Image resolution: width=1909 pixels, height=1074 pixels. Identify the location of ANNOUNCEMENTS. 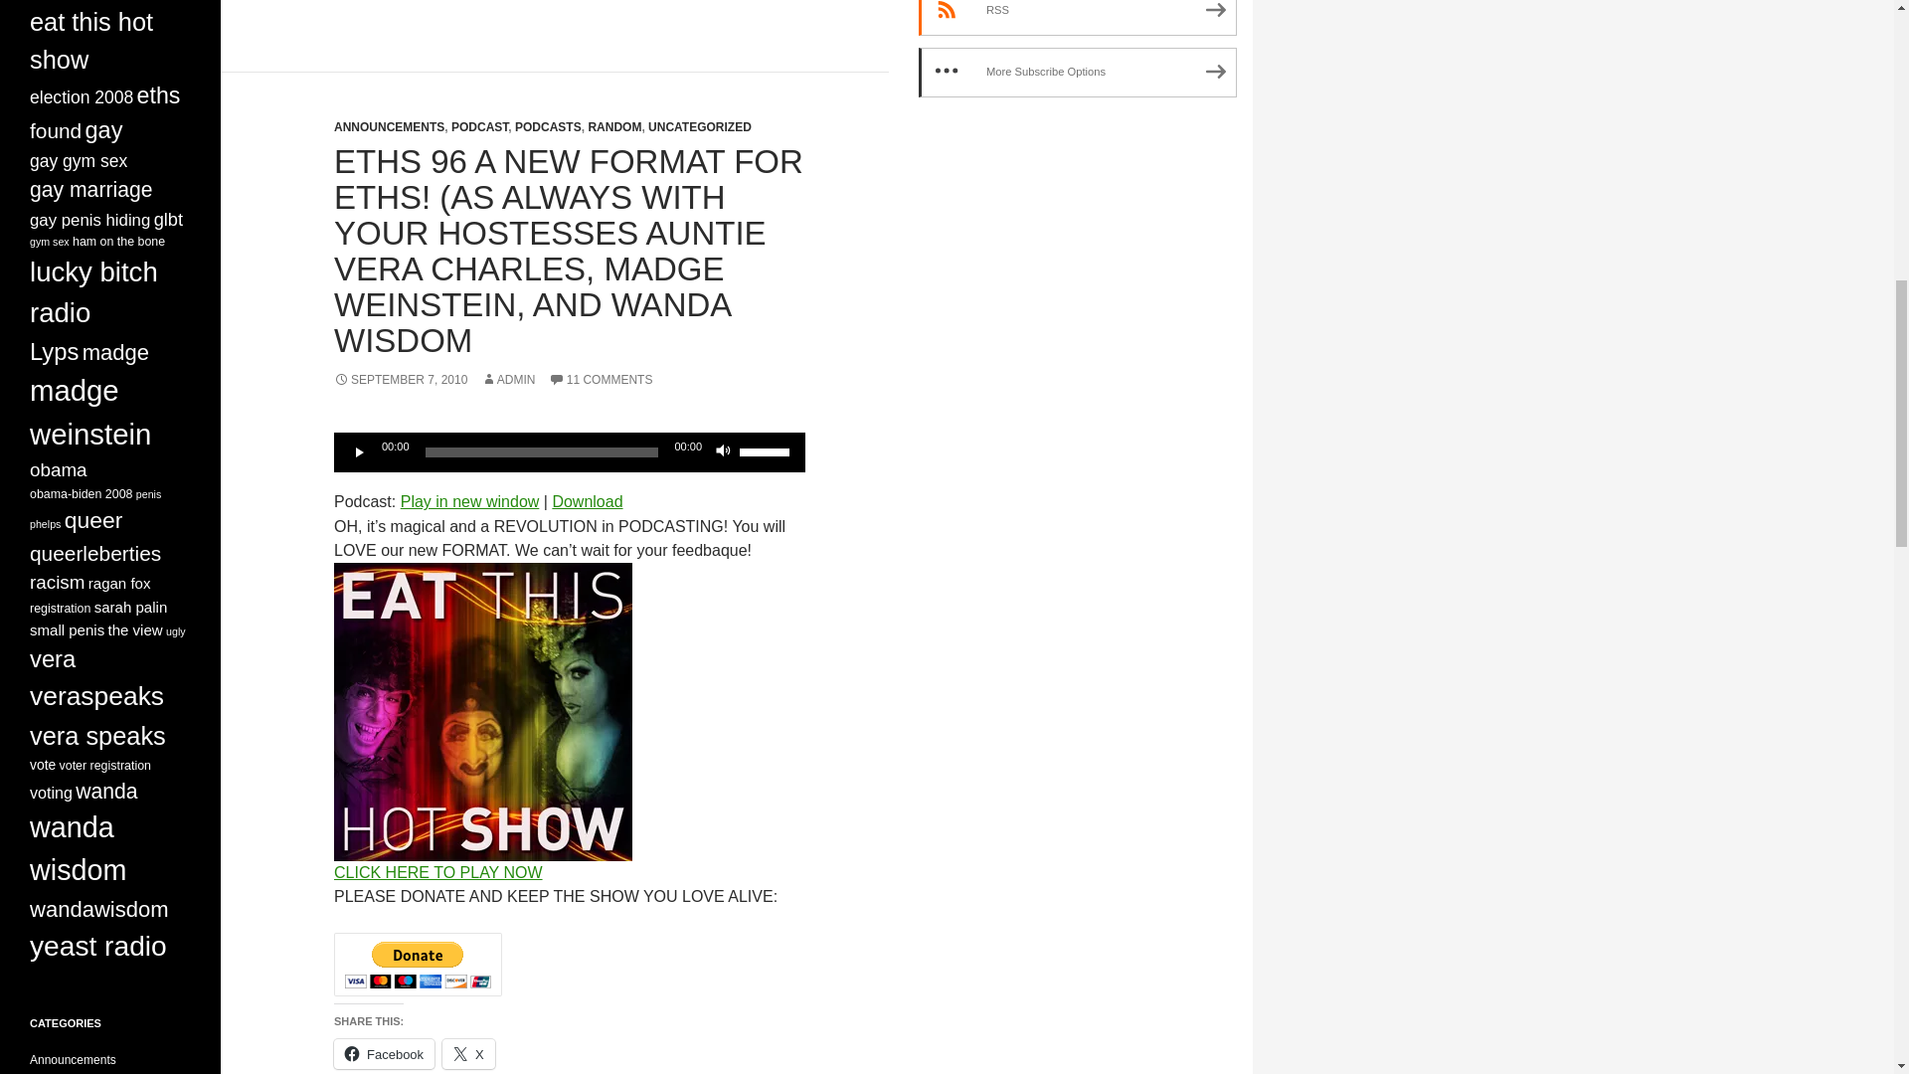
(390, 127).